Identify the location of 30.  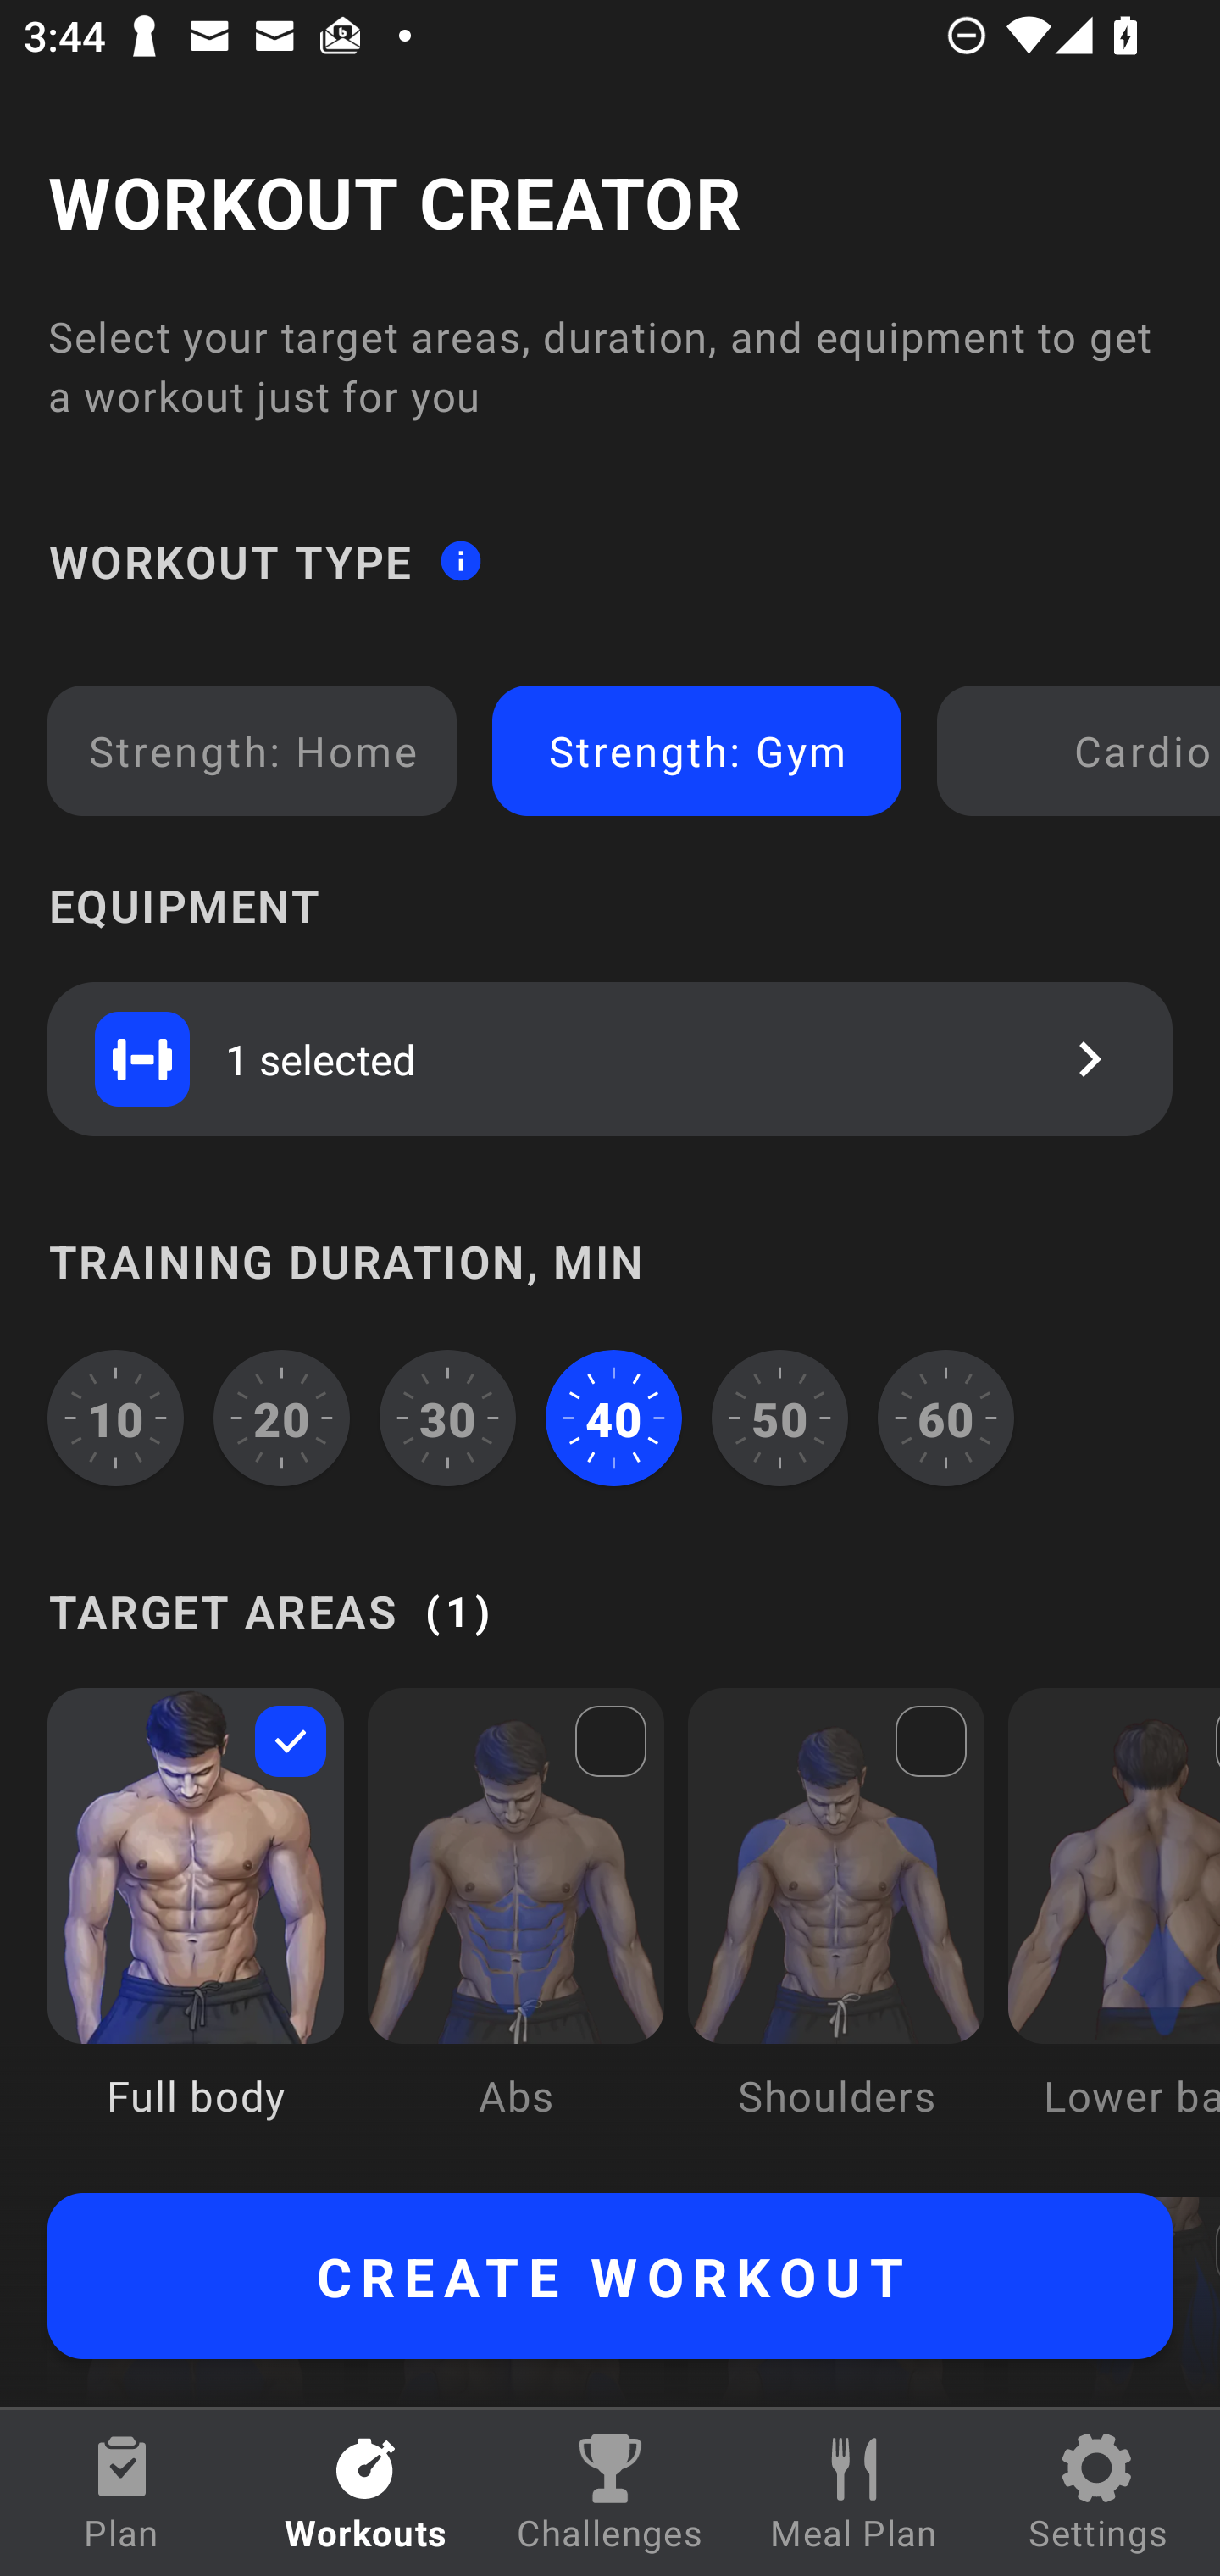
(447, 1418).